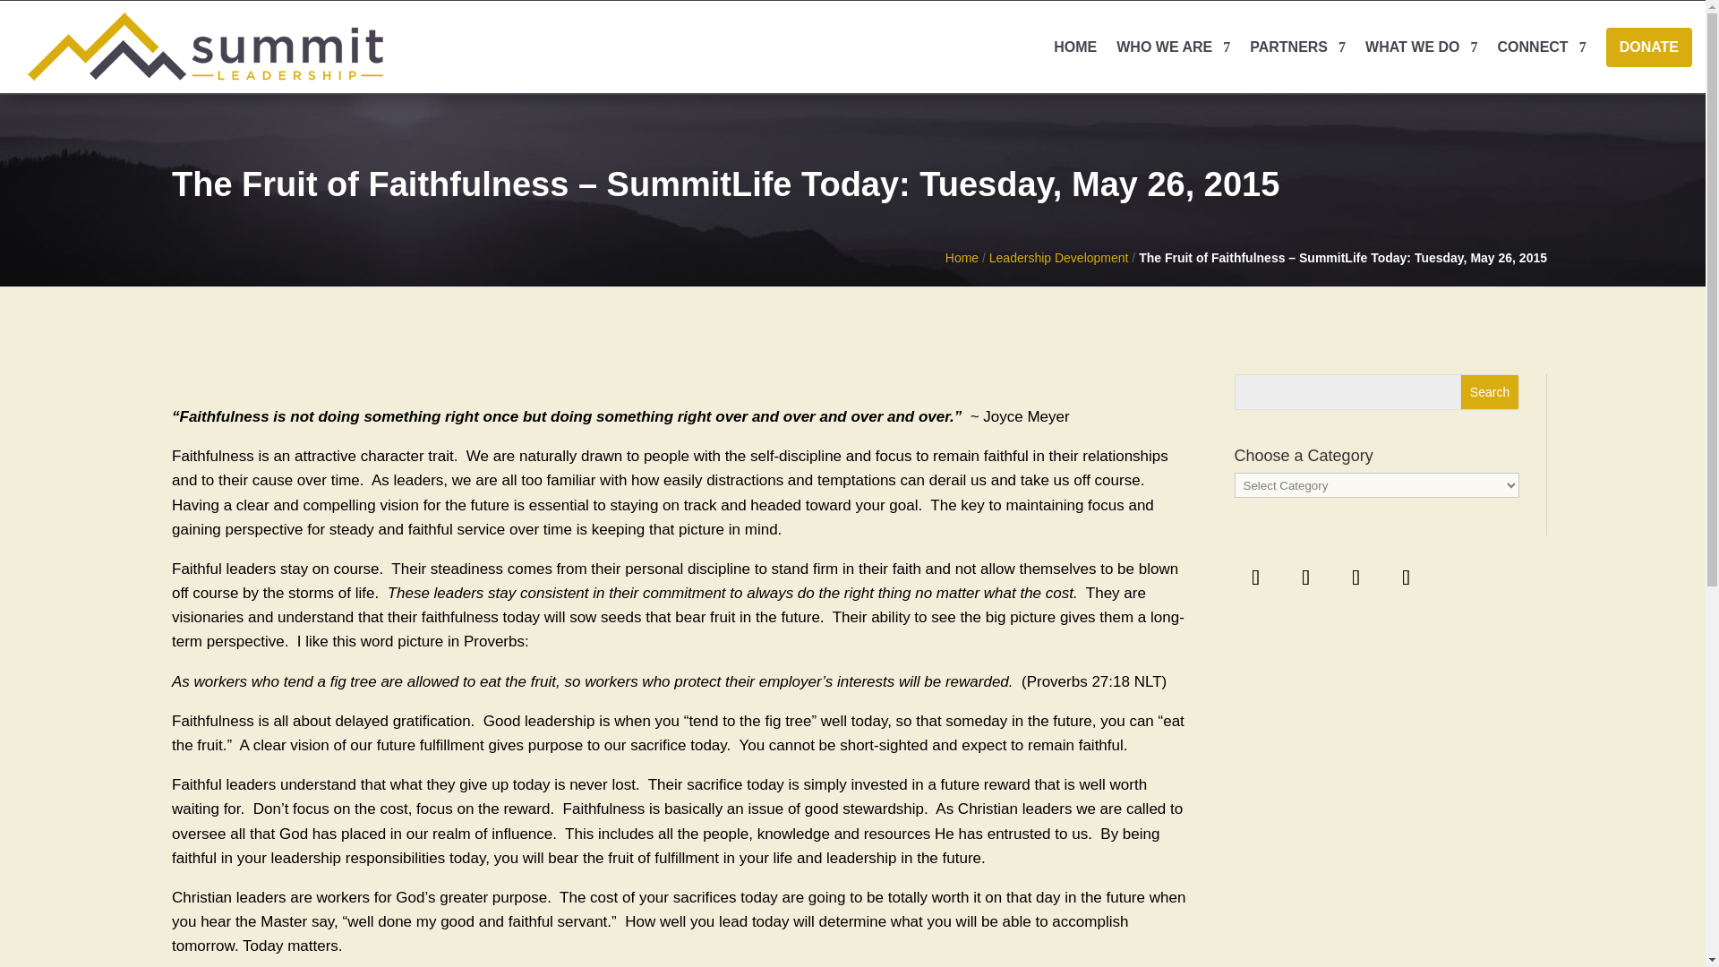 The image size is (1719, 967). Describe the element at coordinates (1407, 577) in the screenshot. I see `Follow on Pinterest` at that location.